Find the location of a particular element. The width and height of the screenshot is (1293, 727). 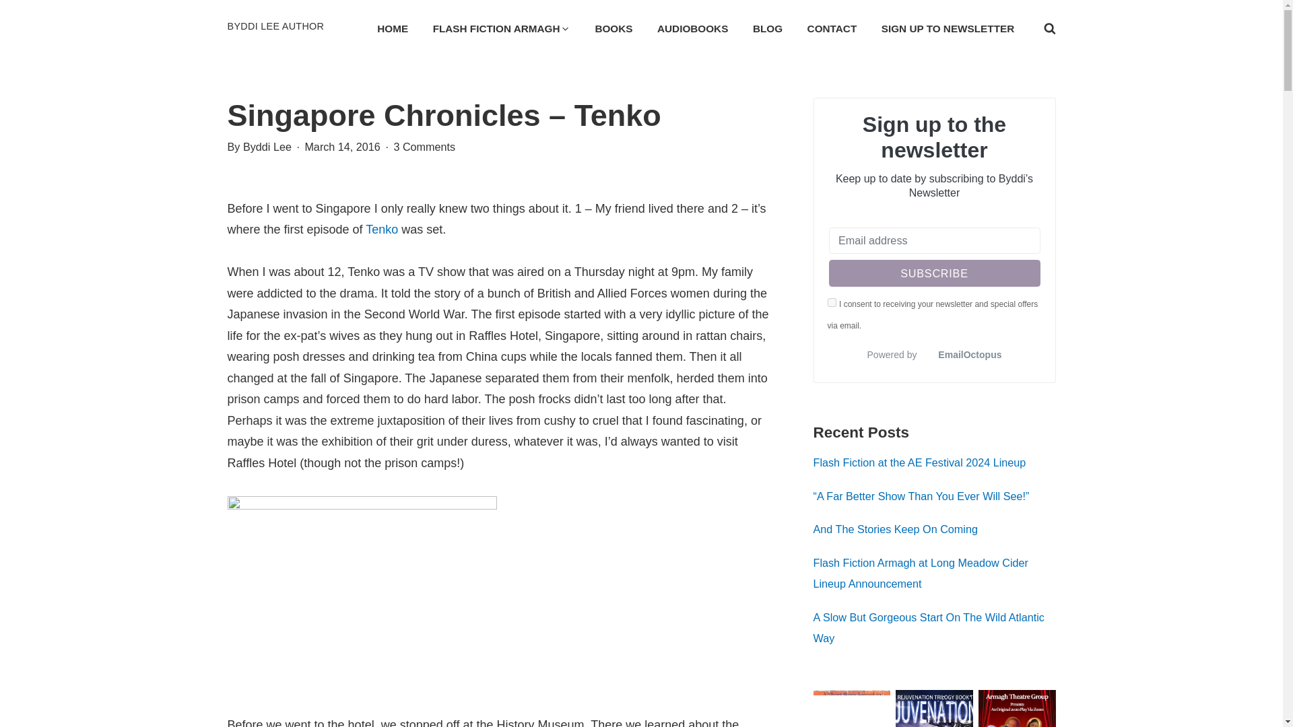

BLOG is located at coordinates (768, 28).